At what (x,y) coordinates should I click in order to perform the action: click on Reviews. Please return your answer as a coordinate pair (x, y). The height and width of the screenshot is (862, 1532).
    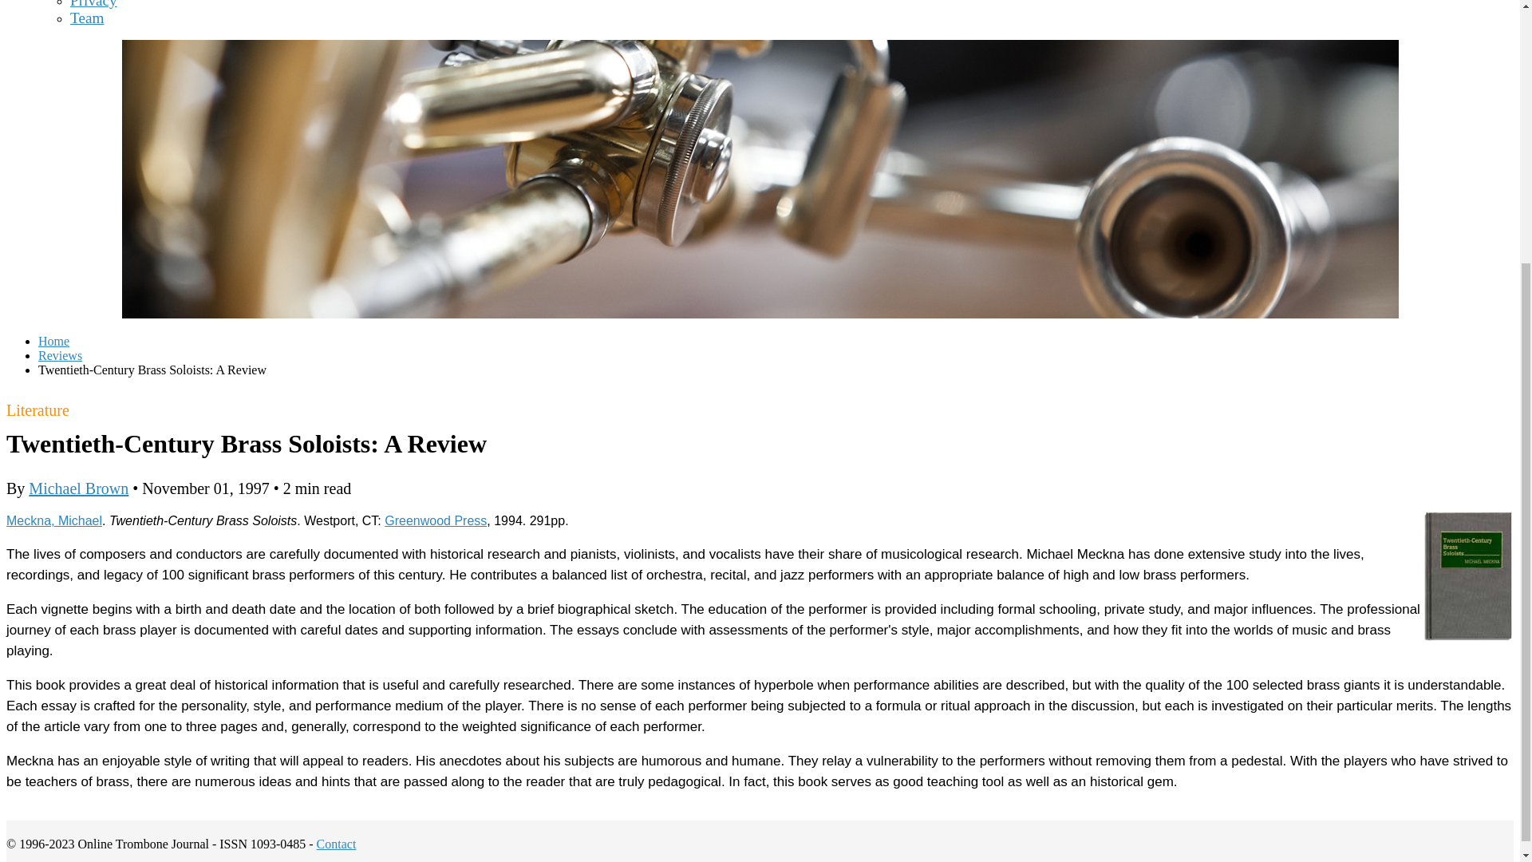
    Looking at the image, I should click on (61, 355).